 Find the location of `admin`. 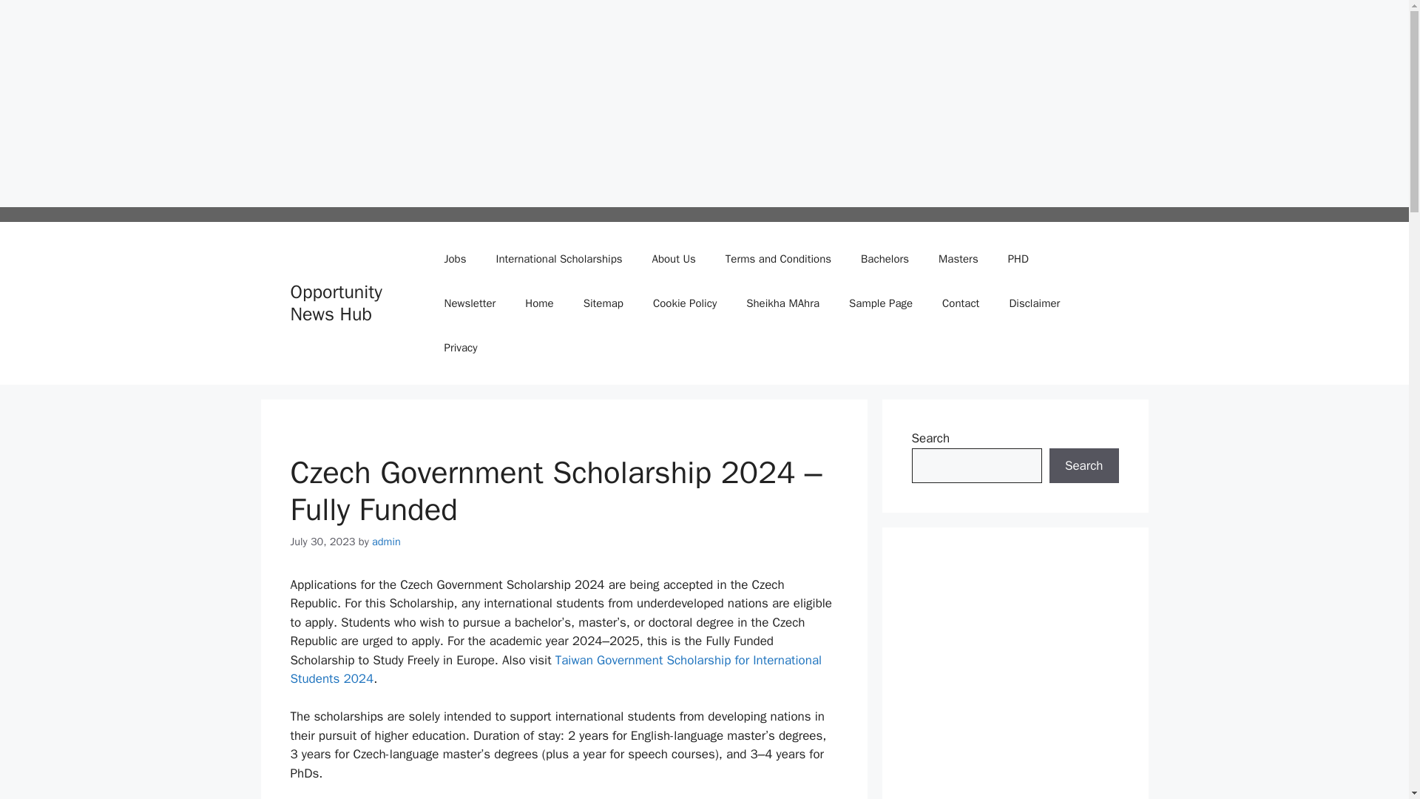

admin is located at coordinates (386, 541).